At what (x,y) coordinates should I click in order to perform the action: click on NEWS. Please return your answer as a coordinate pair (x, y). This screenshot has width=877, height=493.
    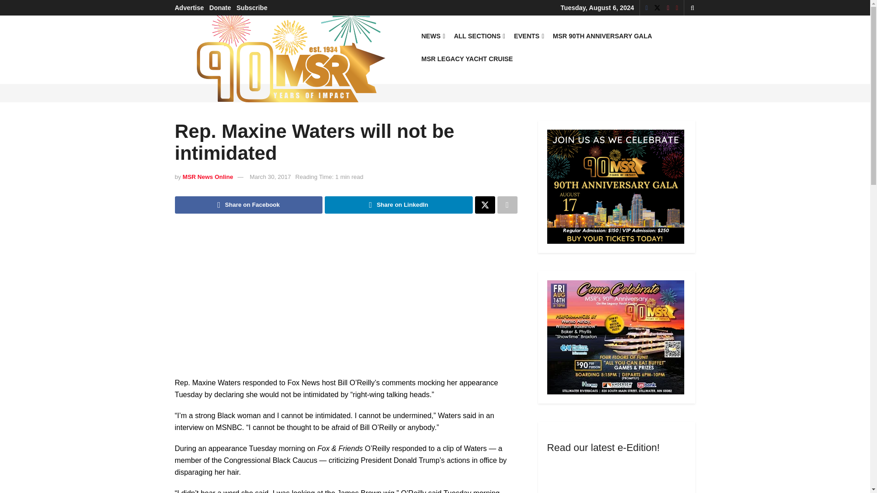
    Looking at the image, I should click on (432, 36).